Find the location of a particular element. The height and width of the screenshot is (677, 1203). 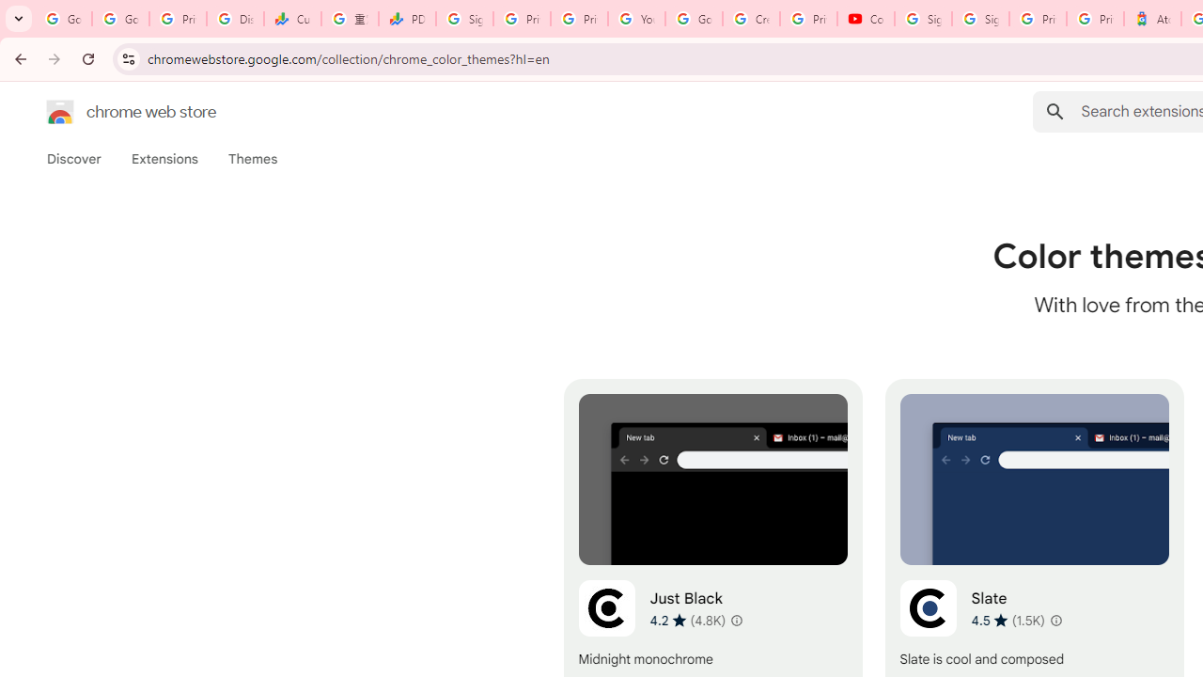

Learn more about results and reviews "Slate" is located at coordinates (1055, 621).